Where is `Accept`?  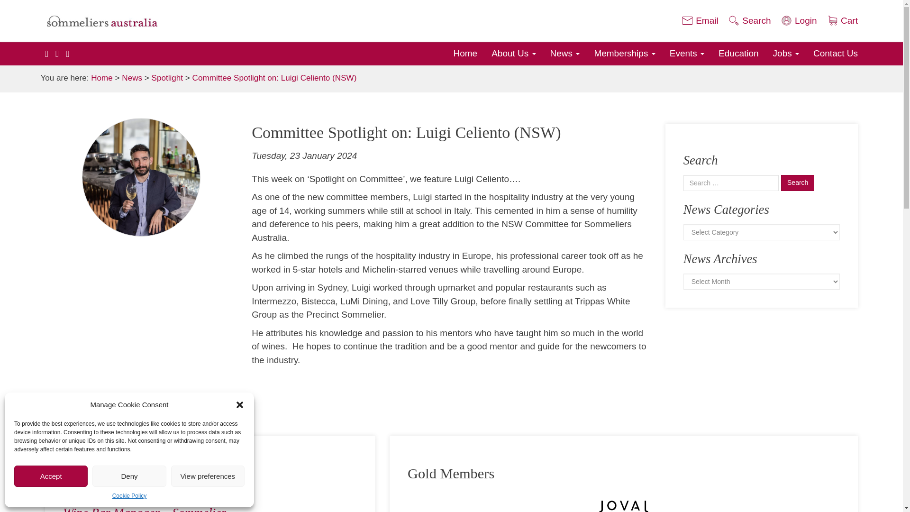
Accept is located at coordinates (51, 476).